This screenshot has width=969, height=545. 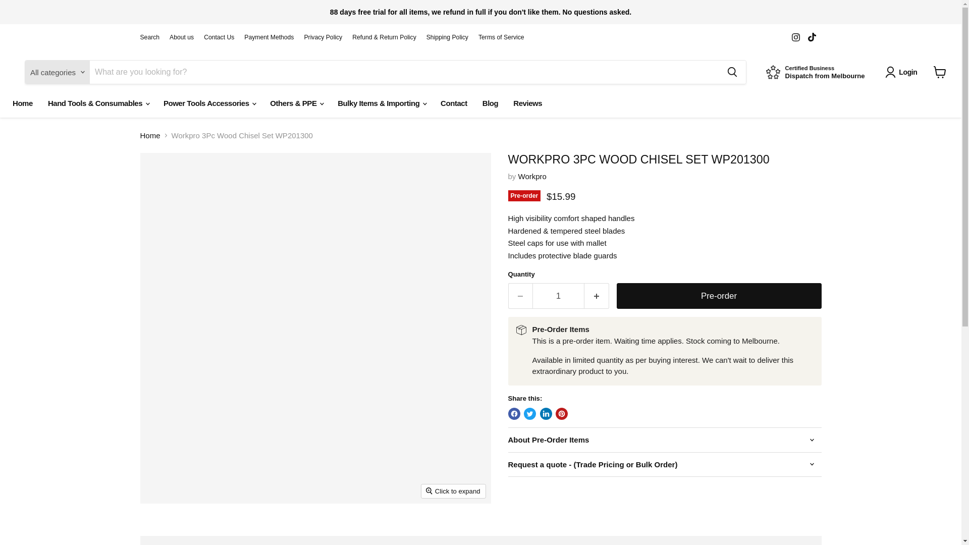 What do you see at coordinates (182, 37) in the screenshot?
I see `About us` at bounding box center [182, 37].